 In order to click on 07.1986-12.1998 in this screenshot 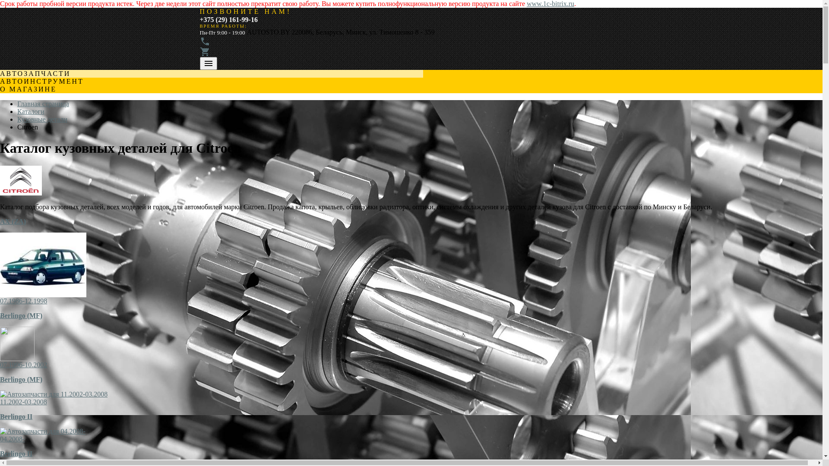, I will do `click(23, 301)`.